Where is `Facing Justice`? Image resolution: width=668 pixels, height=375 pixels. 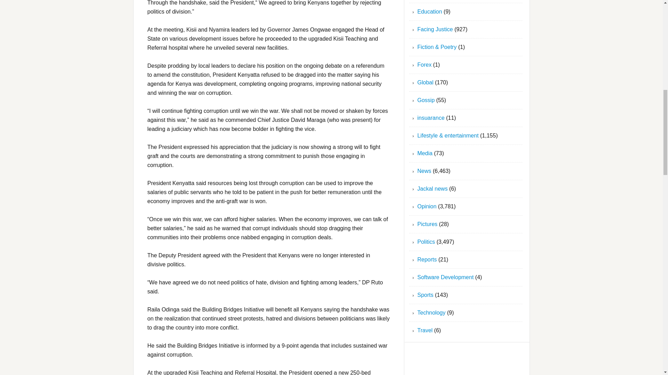
Facing Justice is located at coordinates (435, 29).